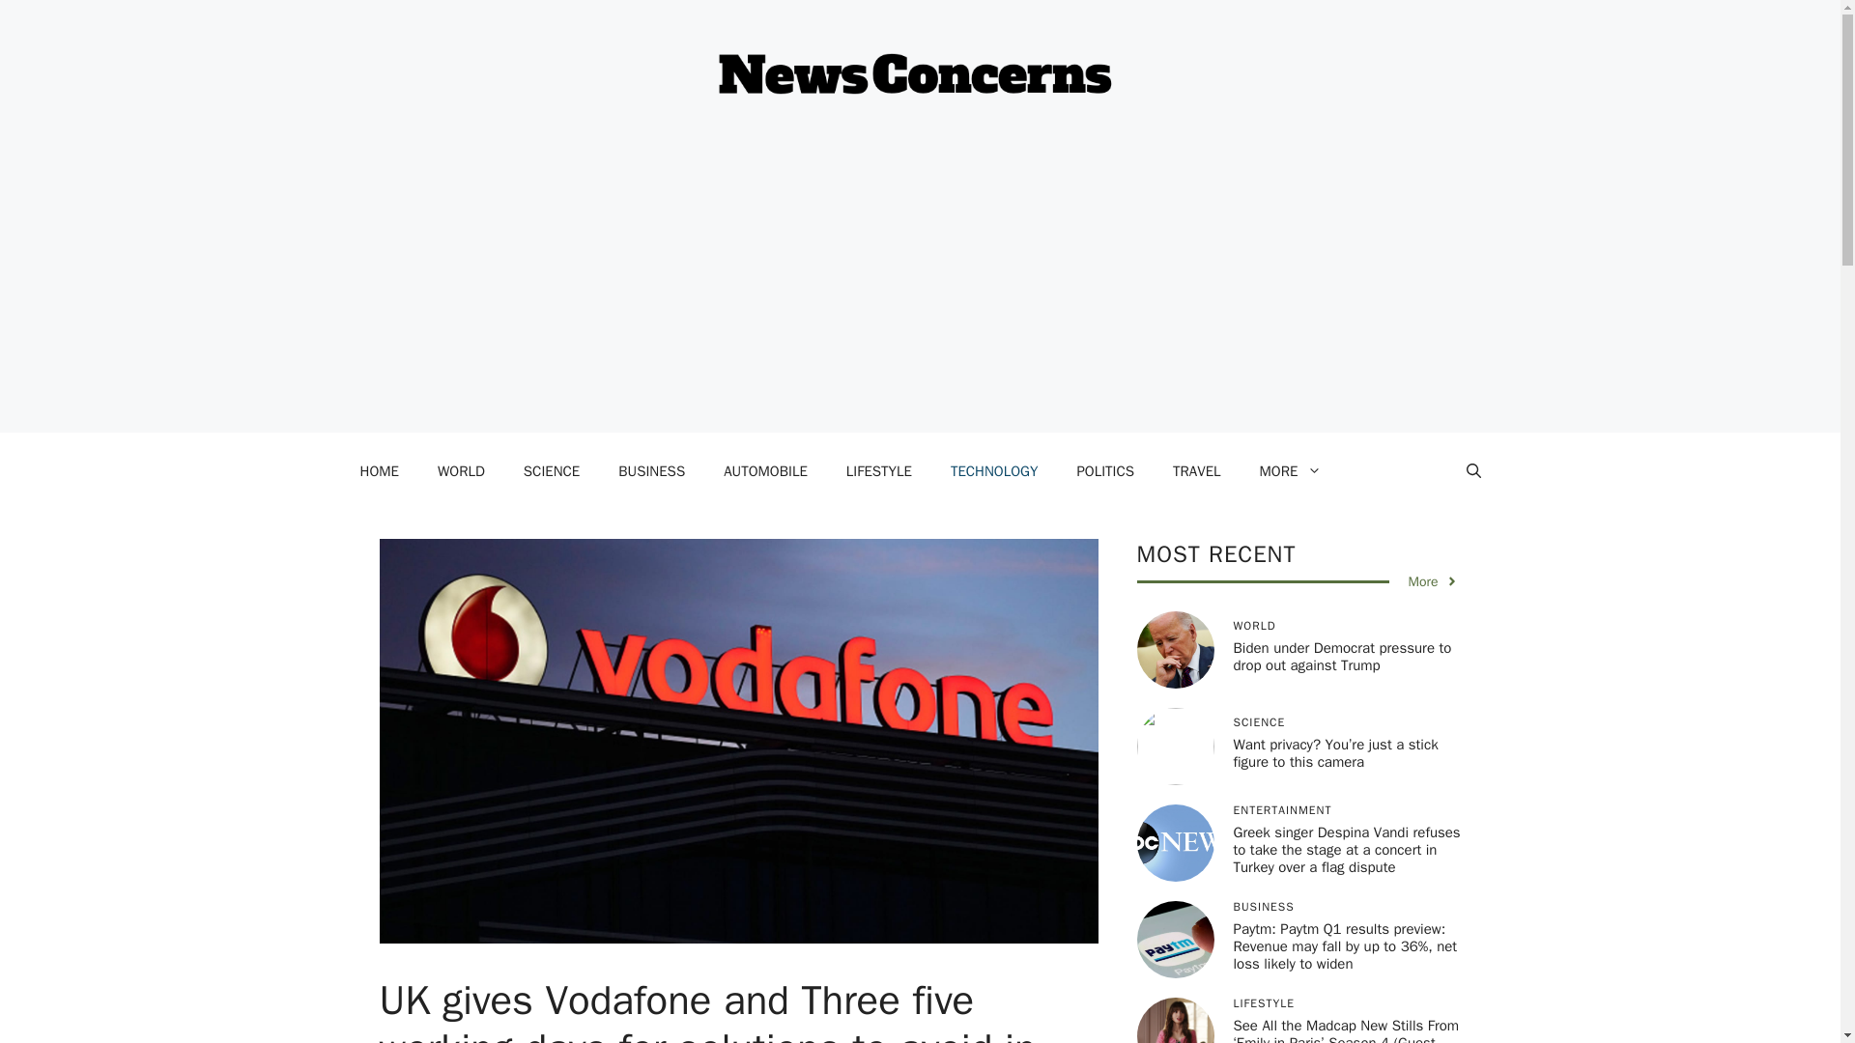 The image size is (1855, 1043). Describe the element at coordinates (462, 471) in the screenshot. I see `WORLD` at that location.